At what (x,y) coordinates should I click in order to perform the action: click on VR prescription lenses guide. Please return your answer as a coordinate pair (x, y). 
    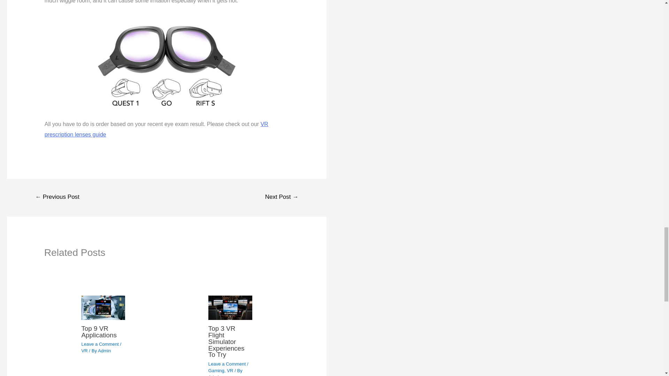
    Looking at the image, I should click on (156, 129).